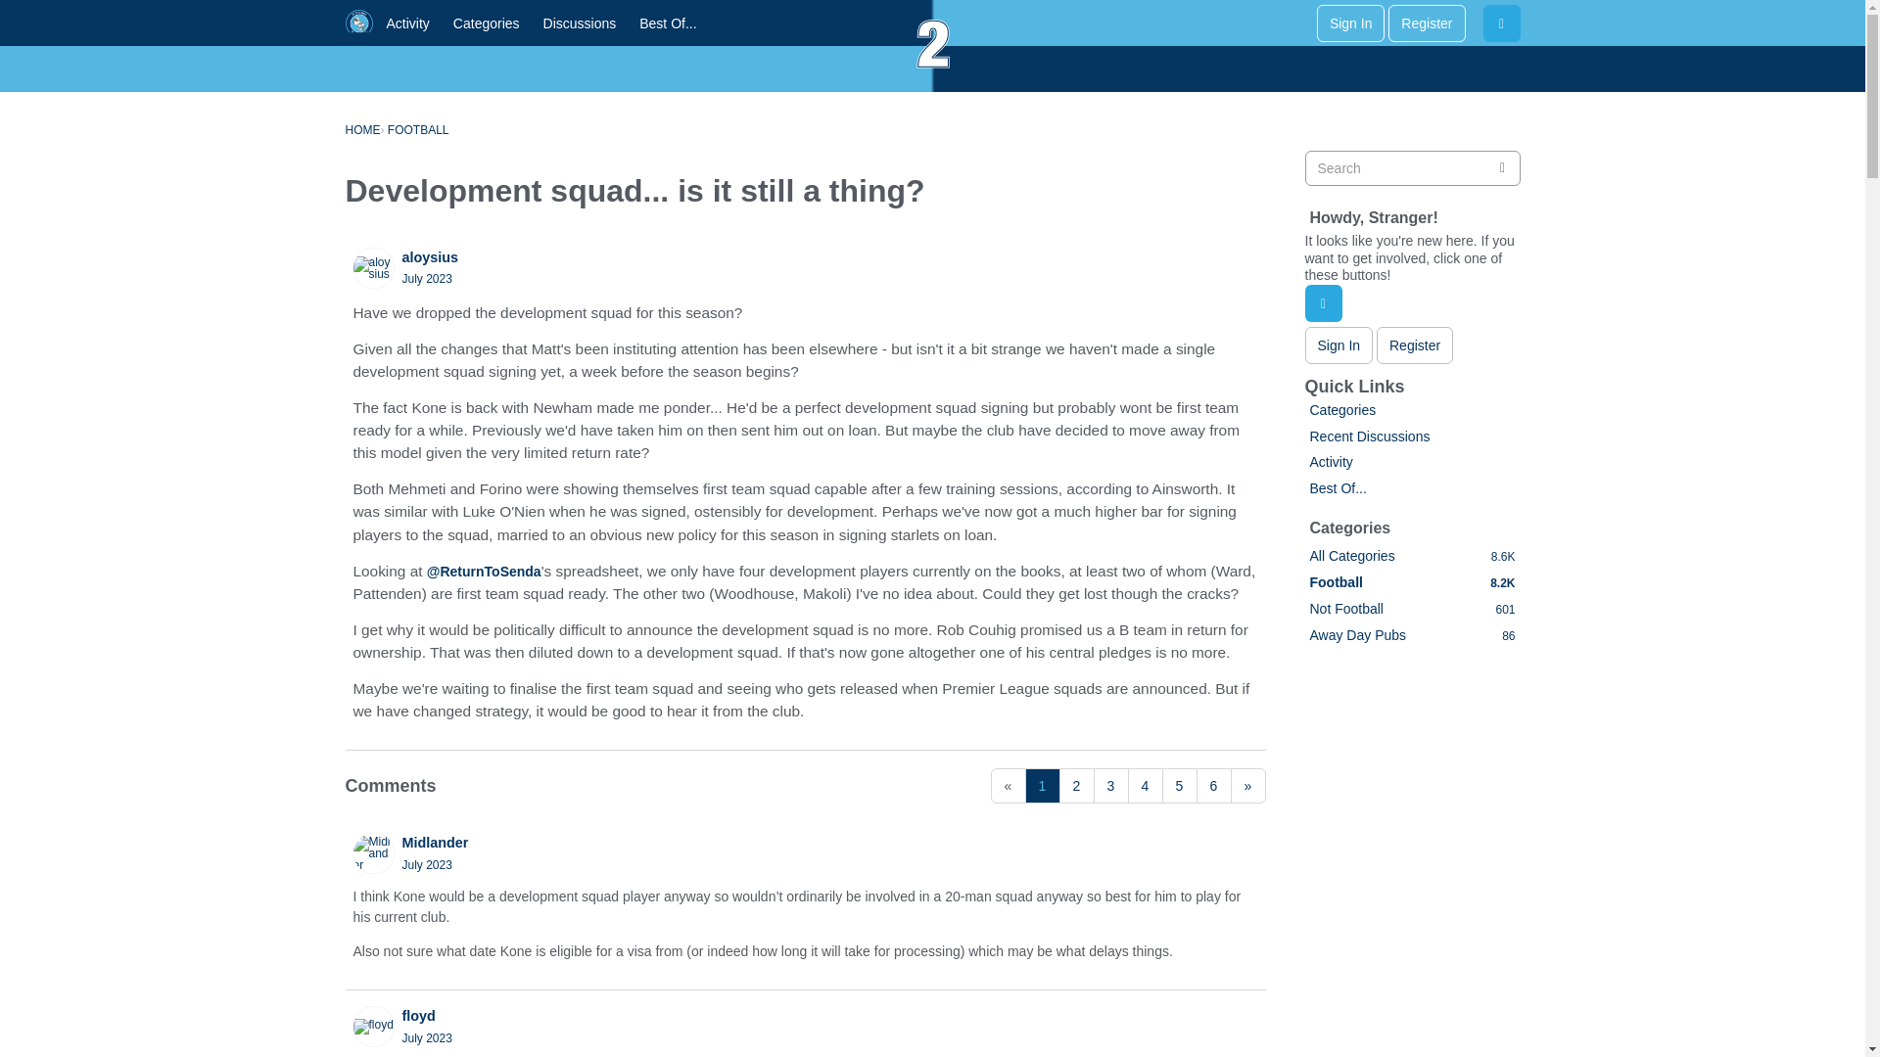  What do you see at coordinates (372, 853) in the screenshot?
I see `Midlander` at bounding box center [372, 853].